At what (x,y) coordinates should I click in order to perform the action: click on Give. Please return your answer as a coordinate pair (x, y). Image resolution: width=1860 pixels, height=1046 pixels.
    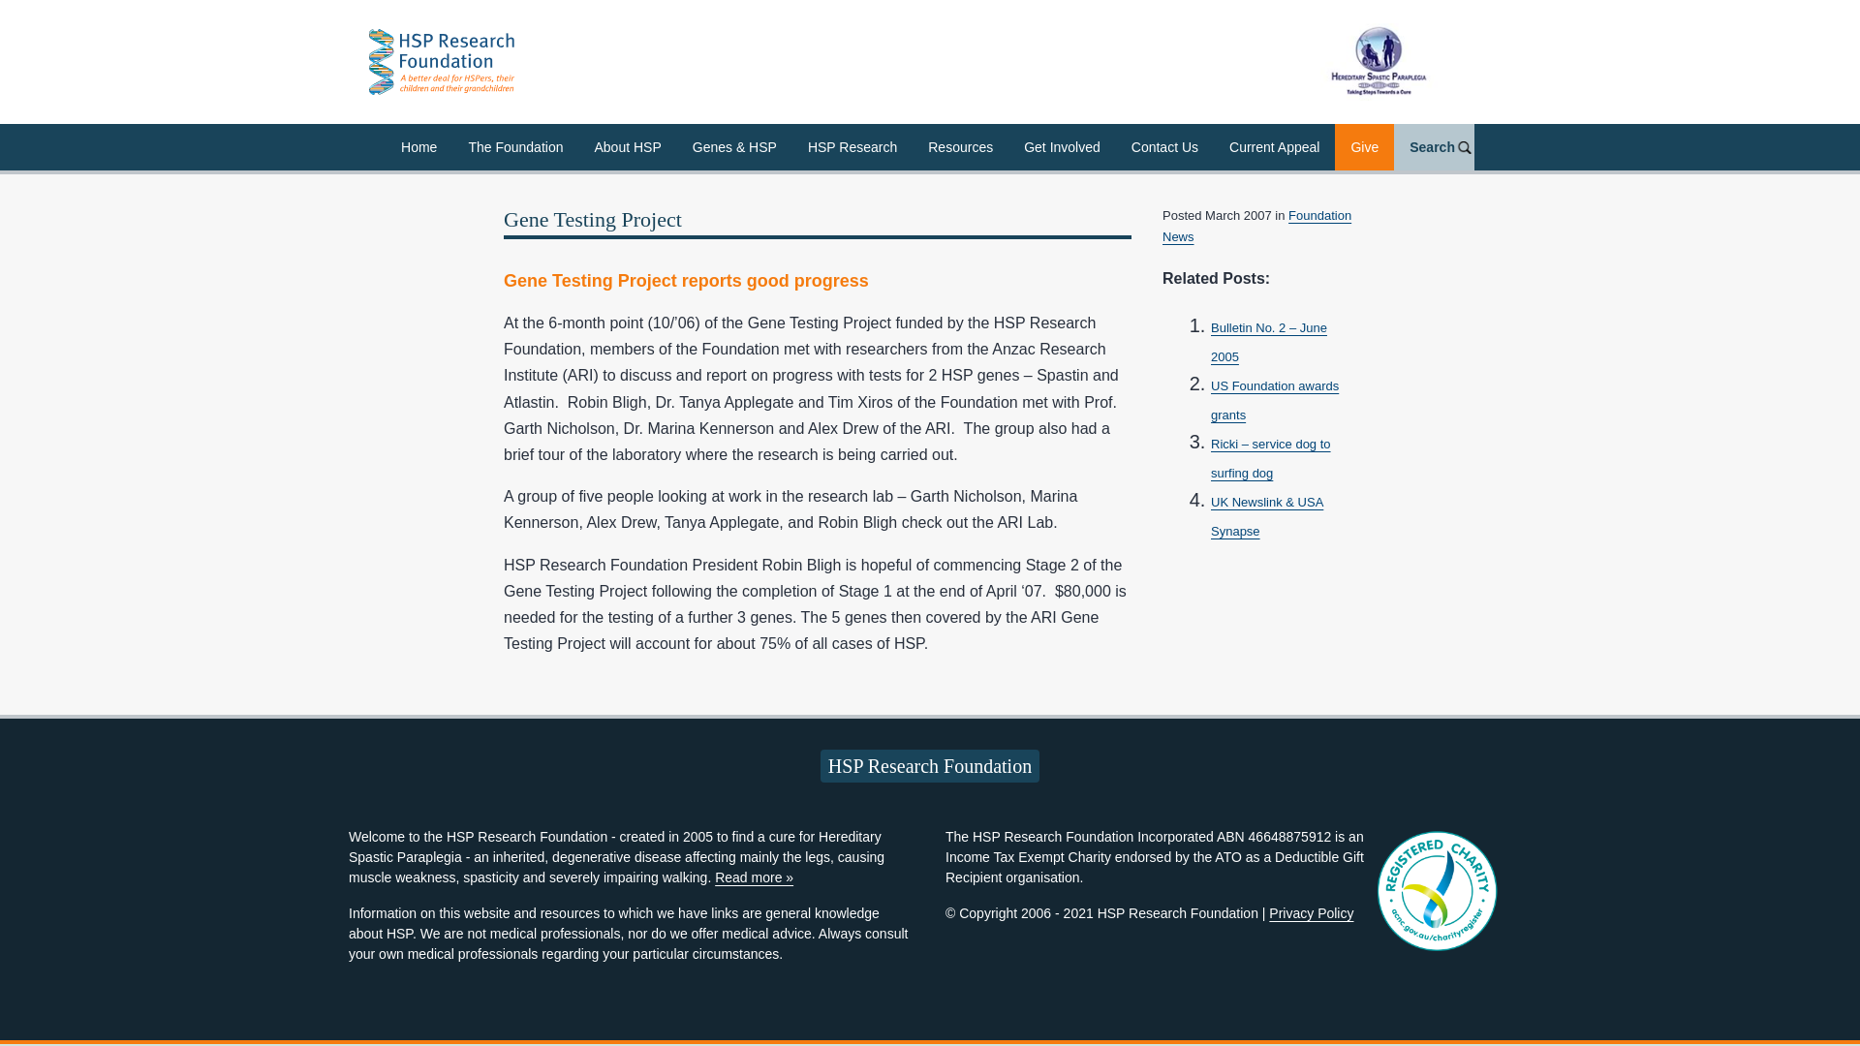
    Looking at the image, I should click on (1364, 147).